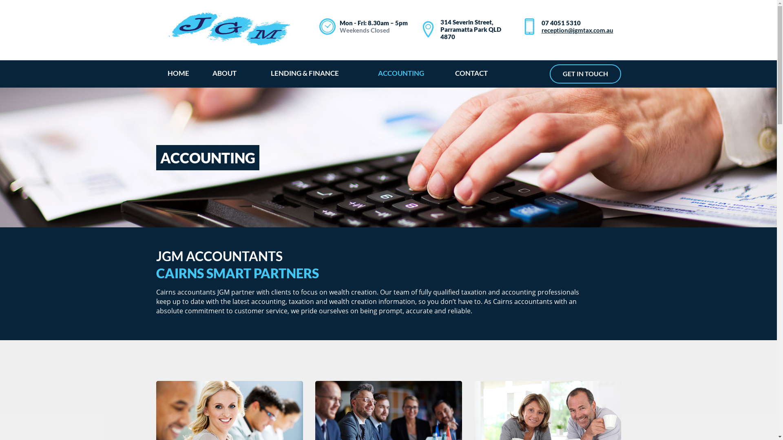 The image size is (783, 440). I want to click on reception@jgmtax.com.au, so click(577, 30).